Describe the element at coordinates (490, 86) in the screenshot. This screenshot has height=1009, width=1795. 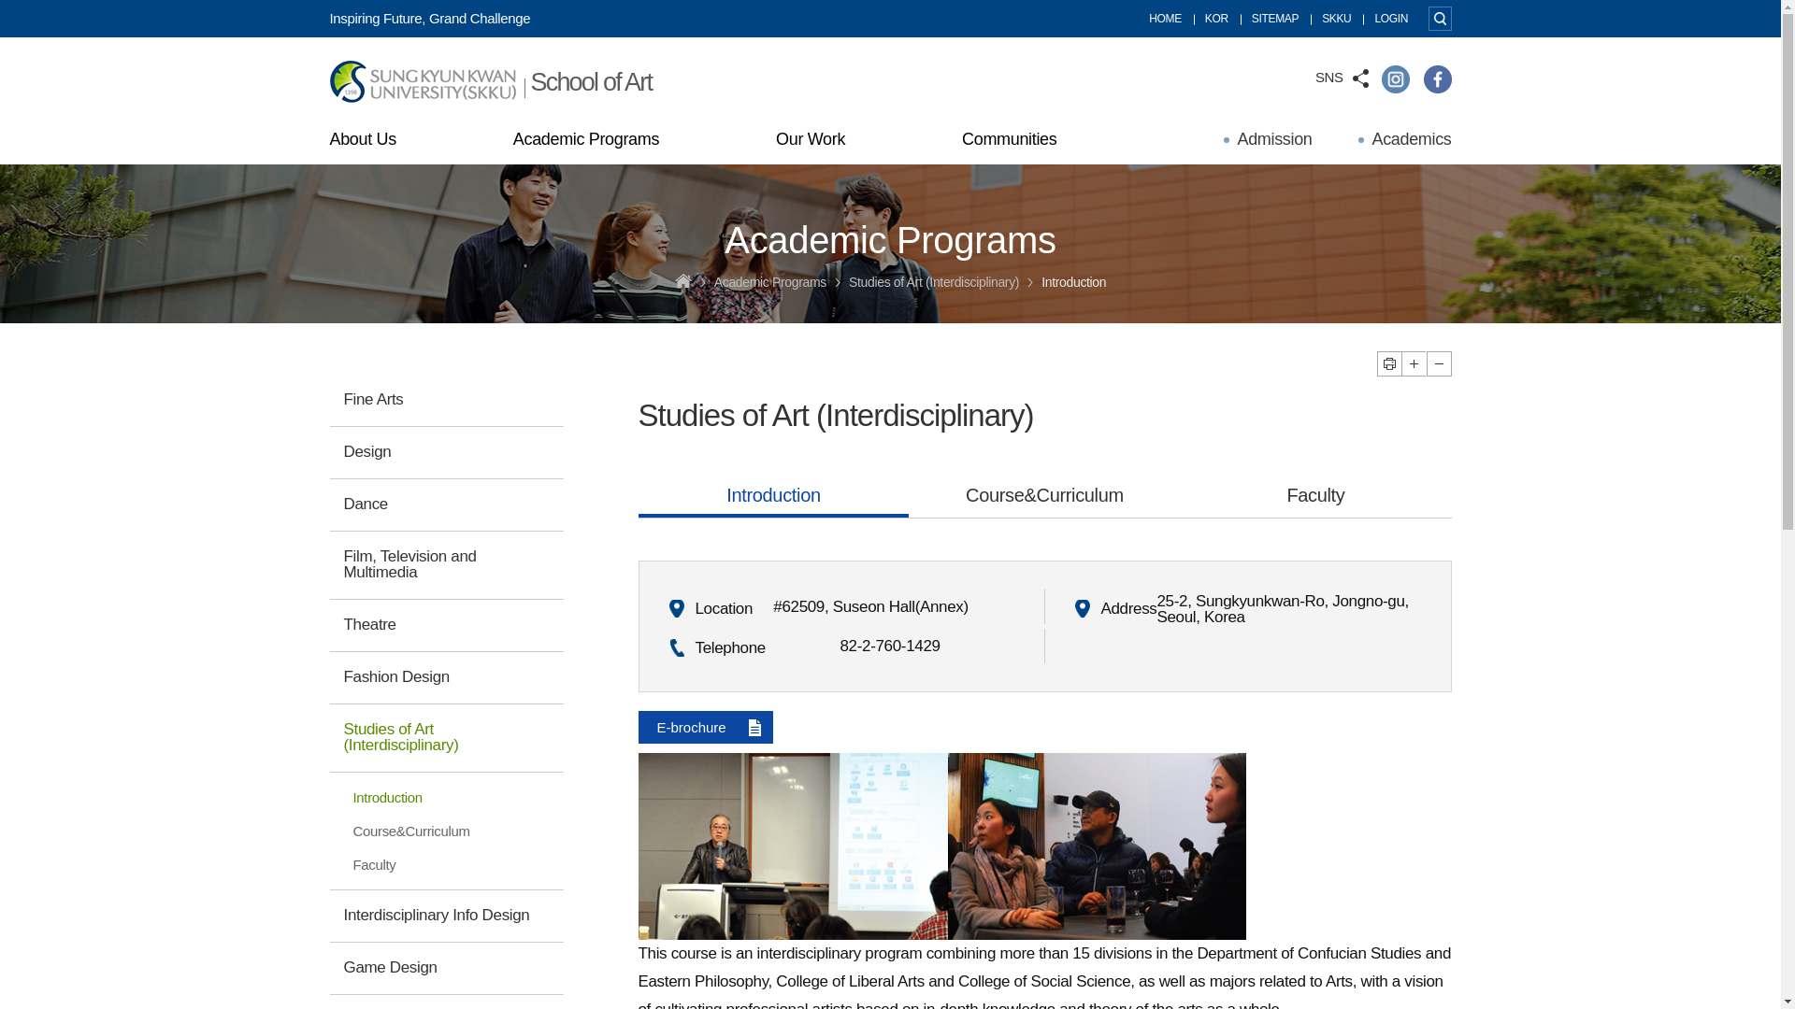
I see `School of Art` at that location.